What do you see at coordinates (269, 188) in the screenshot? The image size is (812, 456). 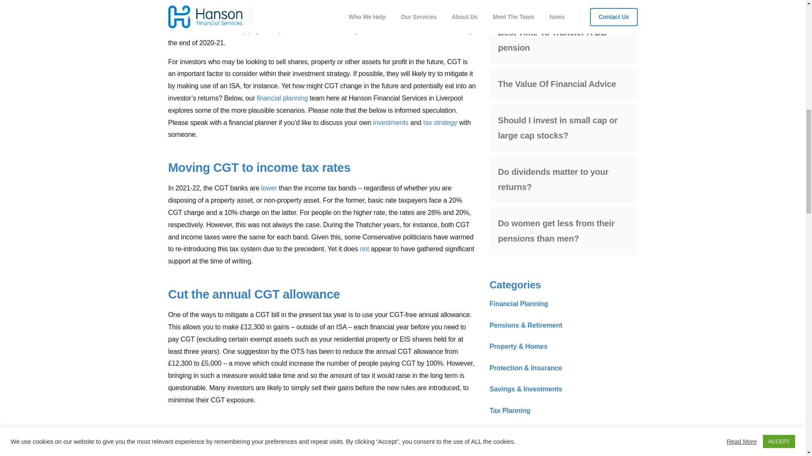 I see `lower` at bounding box center [269, 188].